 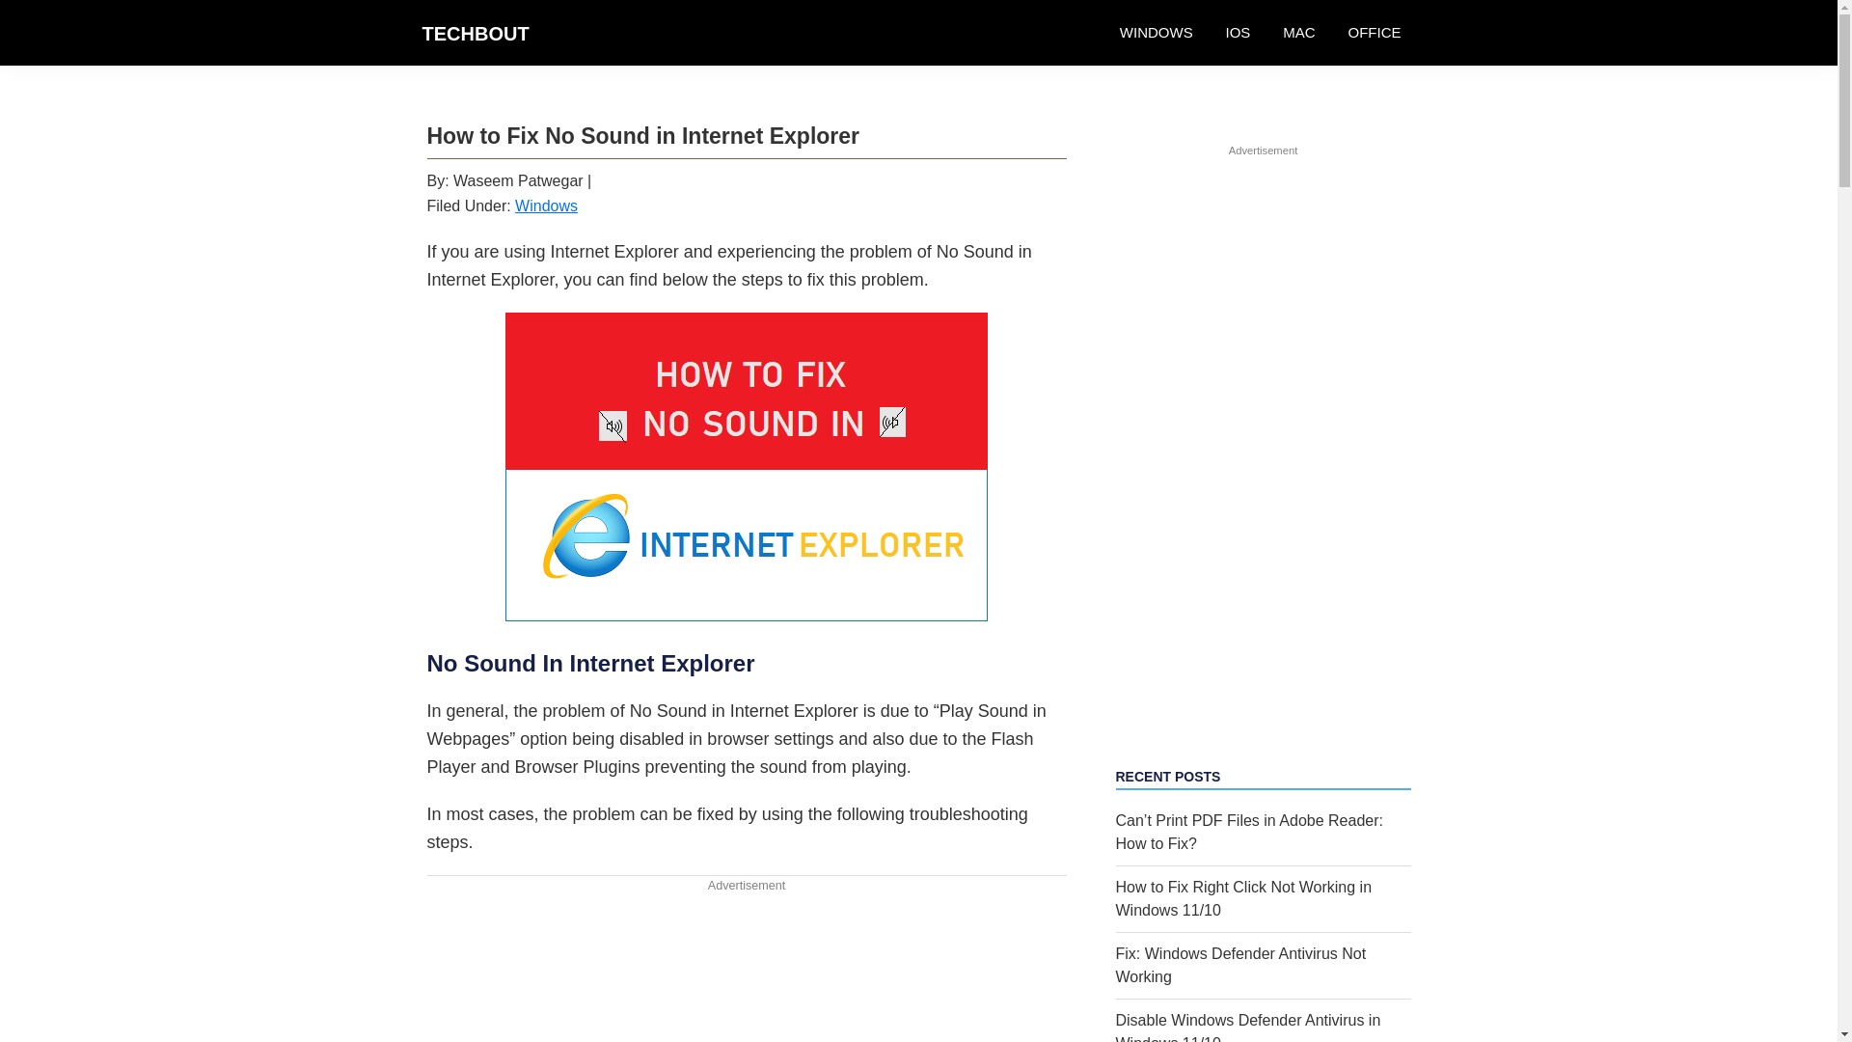 What do you see at coordinates (1156, 33) in the screenshot?
I see `WINDOWS` at bounding box center [1156, 33].